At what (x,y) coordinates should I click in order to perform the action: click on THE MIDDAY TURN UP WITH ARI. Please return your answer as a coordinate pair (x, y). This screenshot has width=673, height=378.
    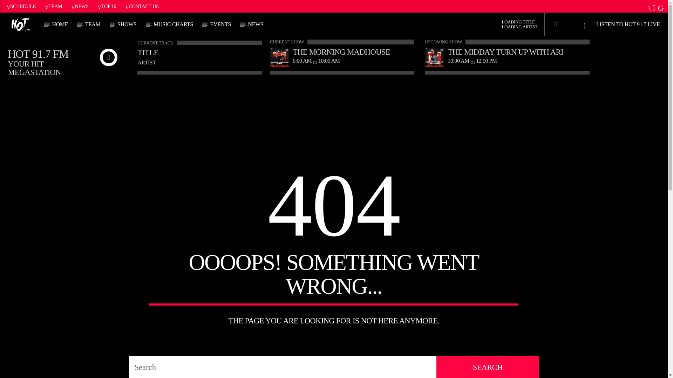
    Looking at the image, I should click on (505, 52).